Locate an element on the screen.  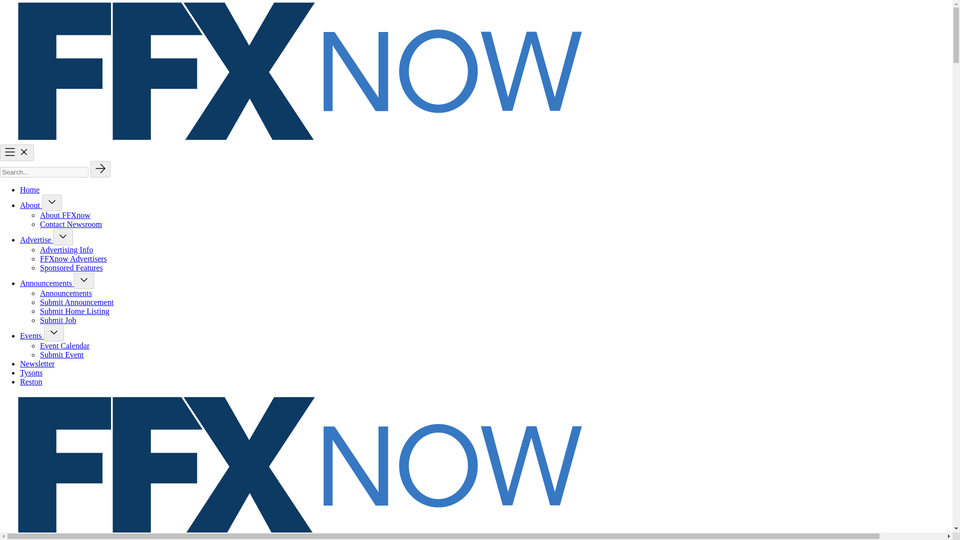
Sponsored Features is located at coordinates (71, 268).